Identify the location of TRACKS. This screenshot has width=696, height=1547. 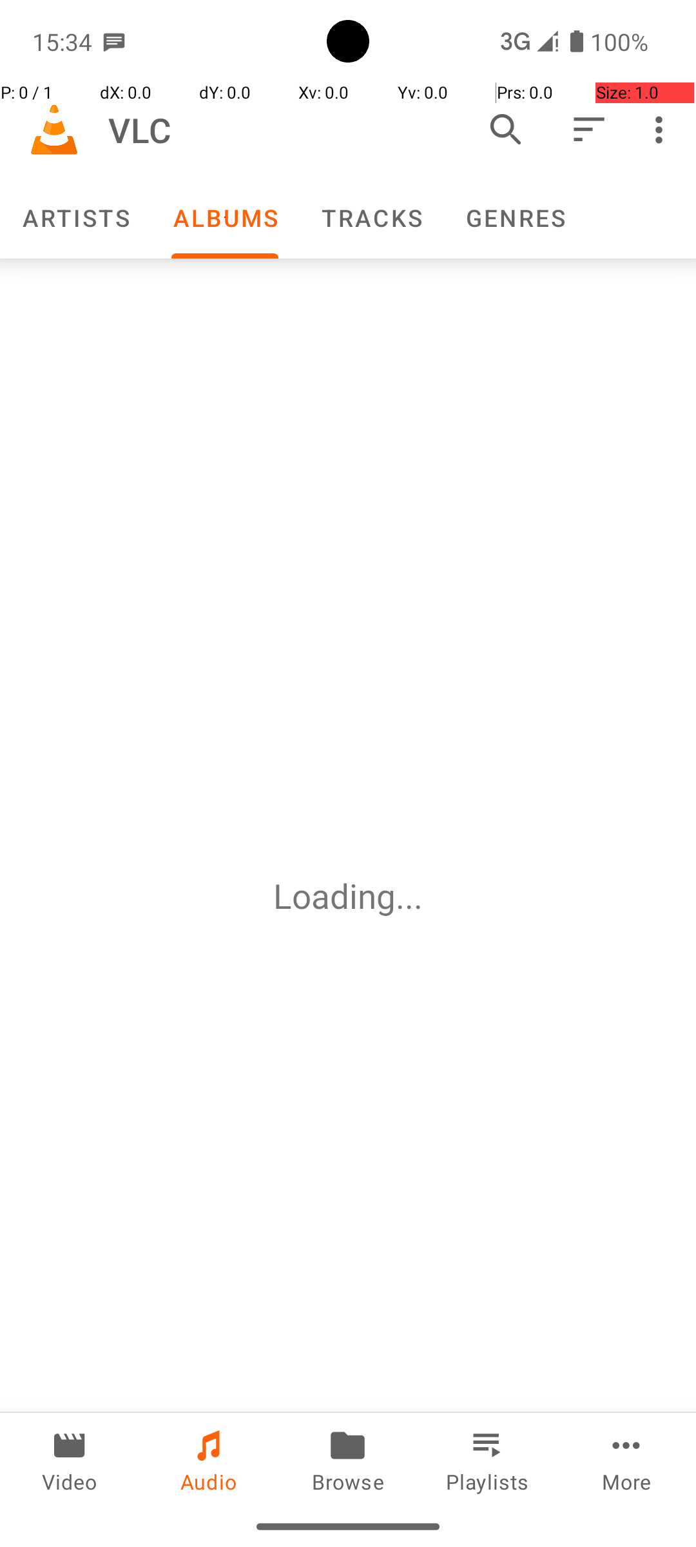
(371, 218).